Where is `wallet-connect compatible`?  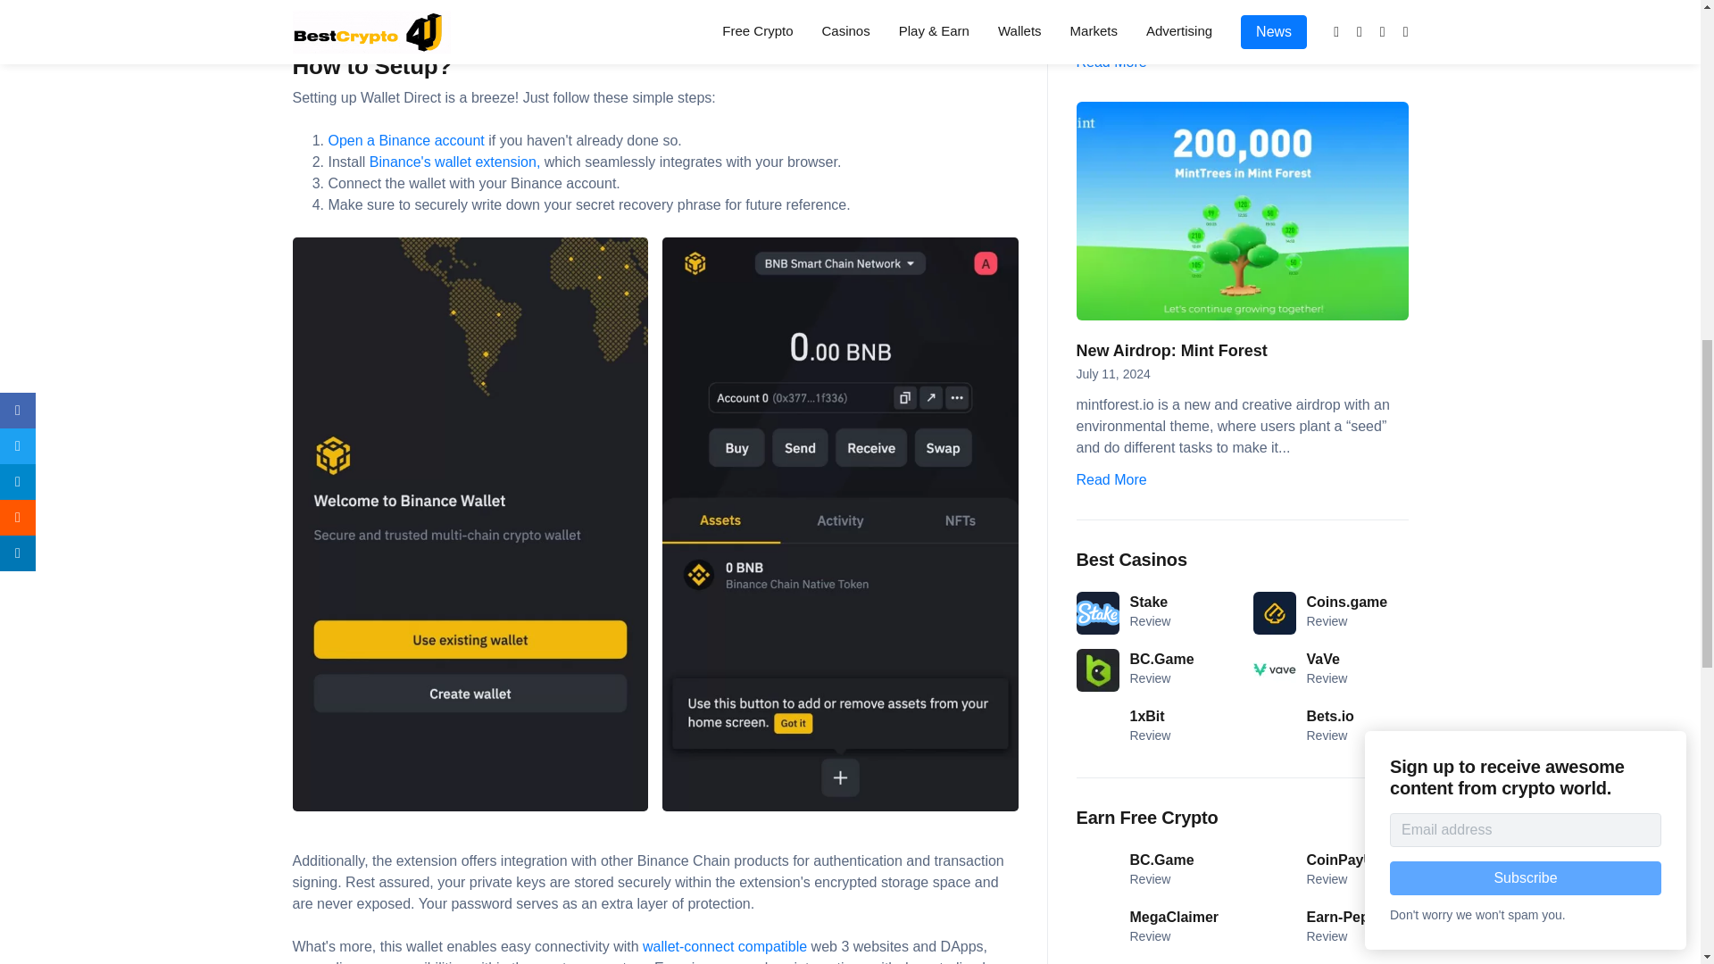 wallet-connect compatible is located at coordinates (725, 946).